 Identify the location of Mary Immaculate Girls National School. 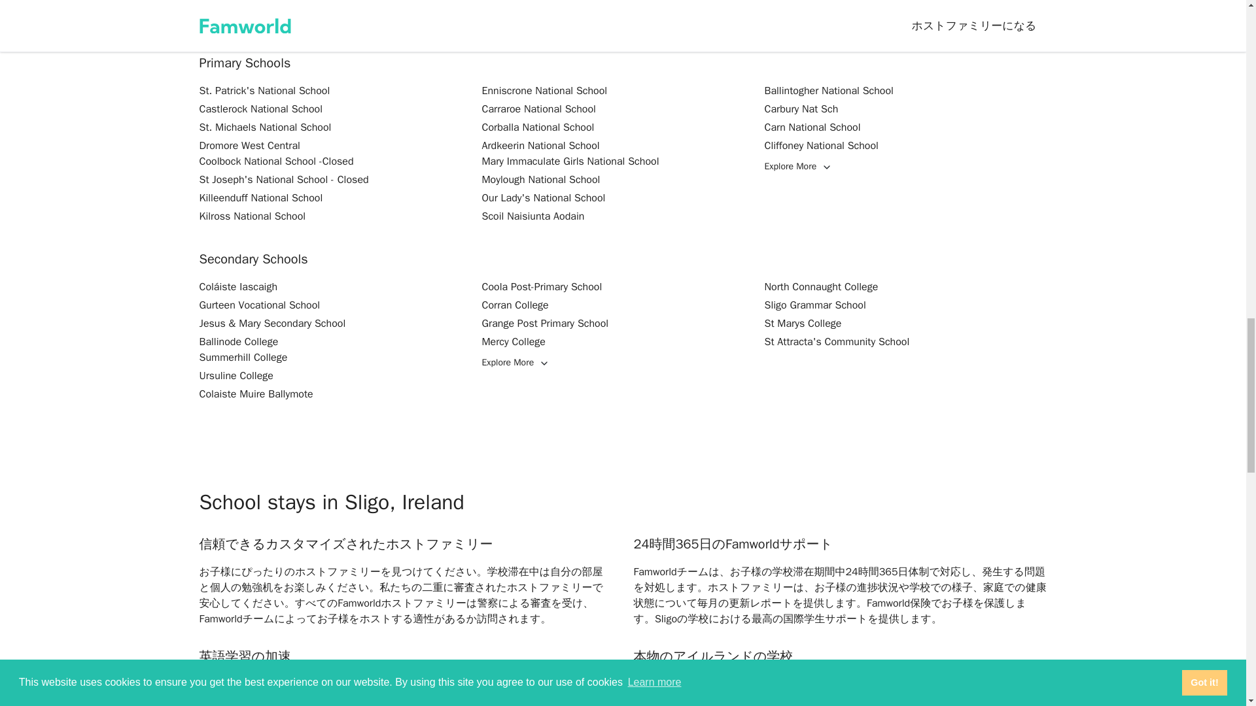
(569, 161).